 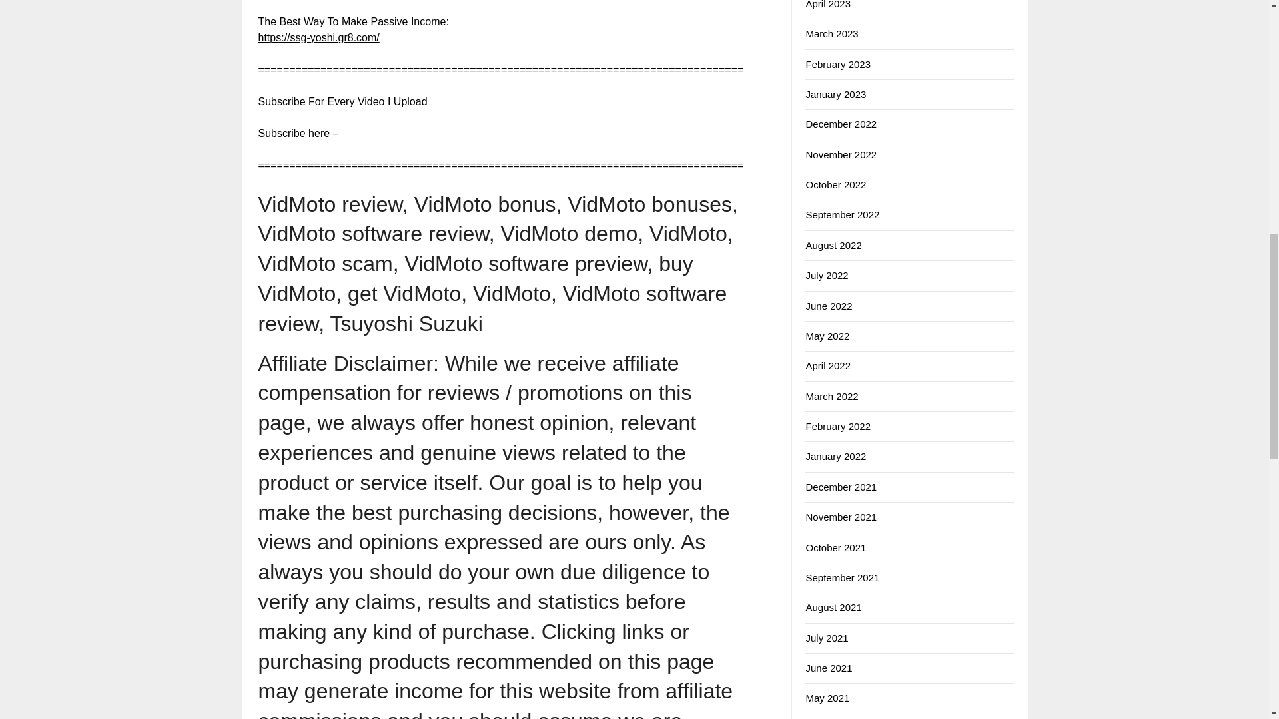 I want to click on May 2022, so click(x=827, y=336).